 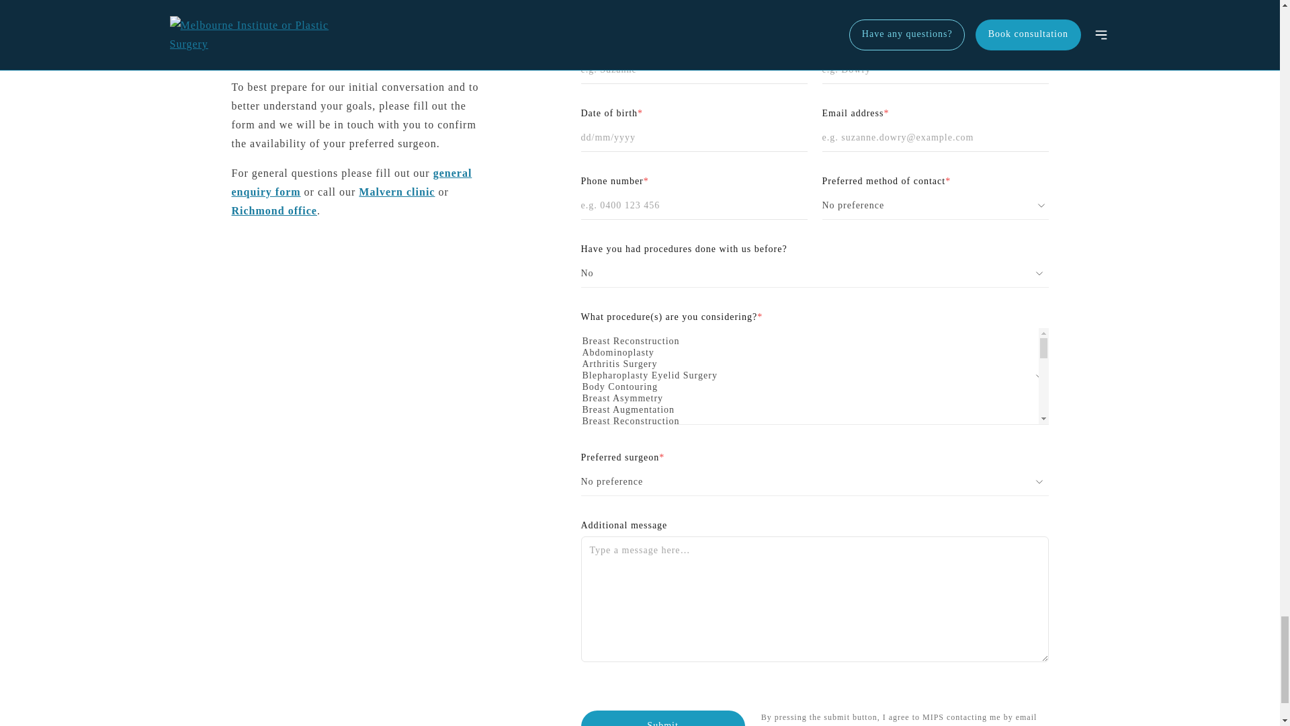 What do you see at coordinates (662, 718) in the screenshot?
I see `Submit` at bounding box center [662, 718].